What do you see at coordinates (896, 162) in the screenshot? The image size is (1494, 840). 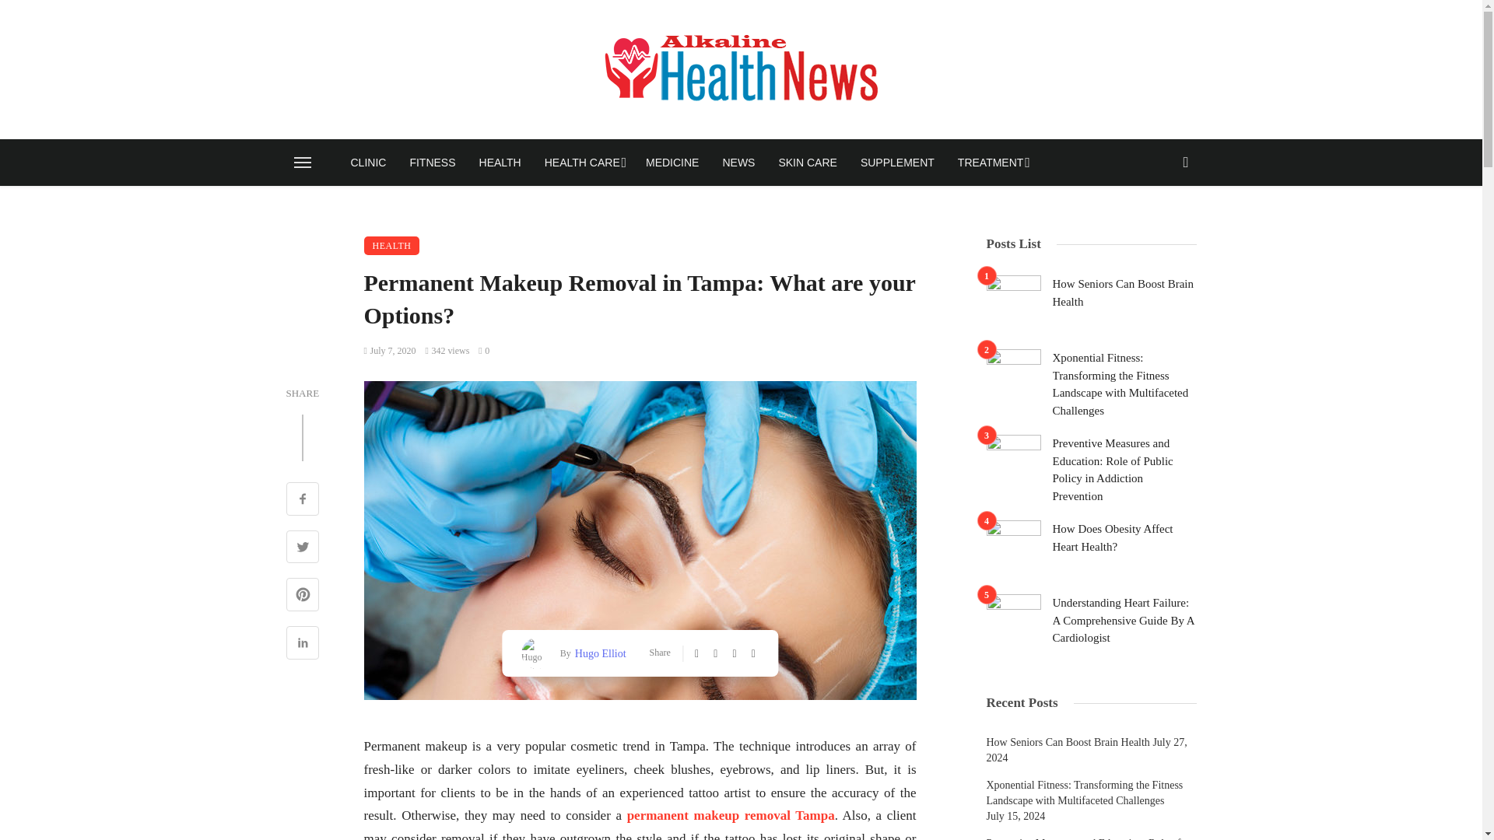 I see `SUPPLEMENT` at bounding box center [896, 162].